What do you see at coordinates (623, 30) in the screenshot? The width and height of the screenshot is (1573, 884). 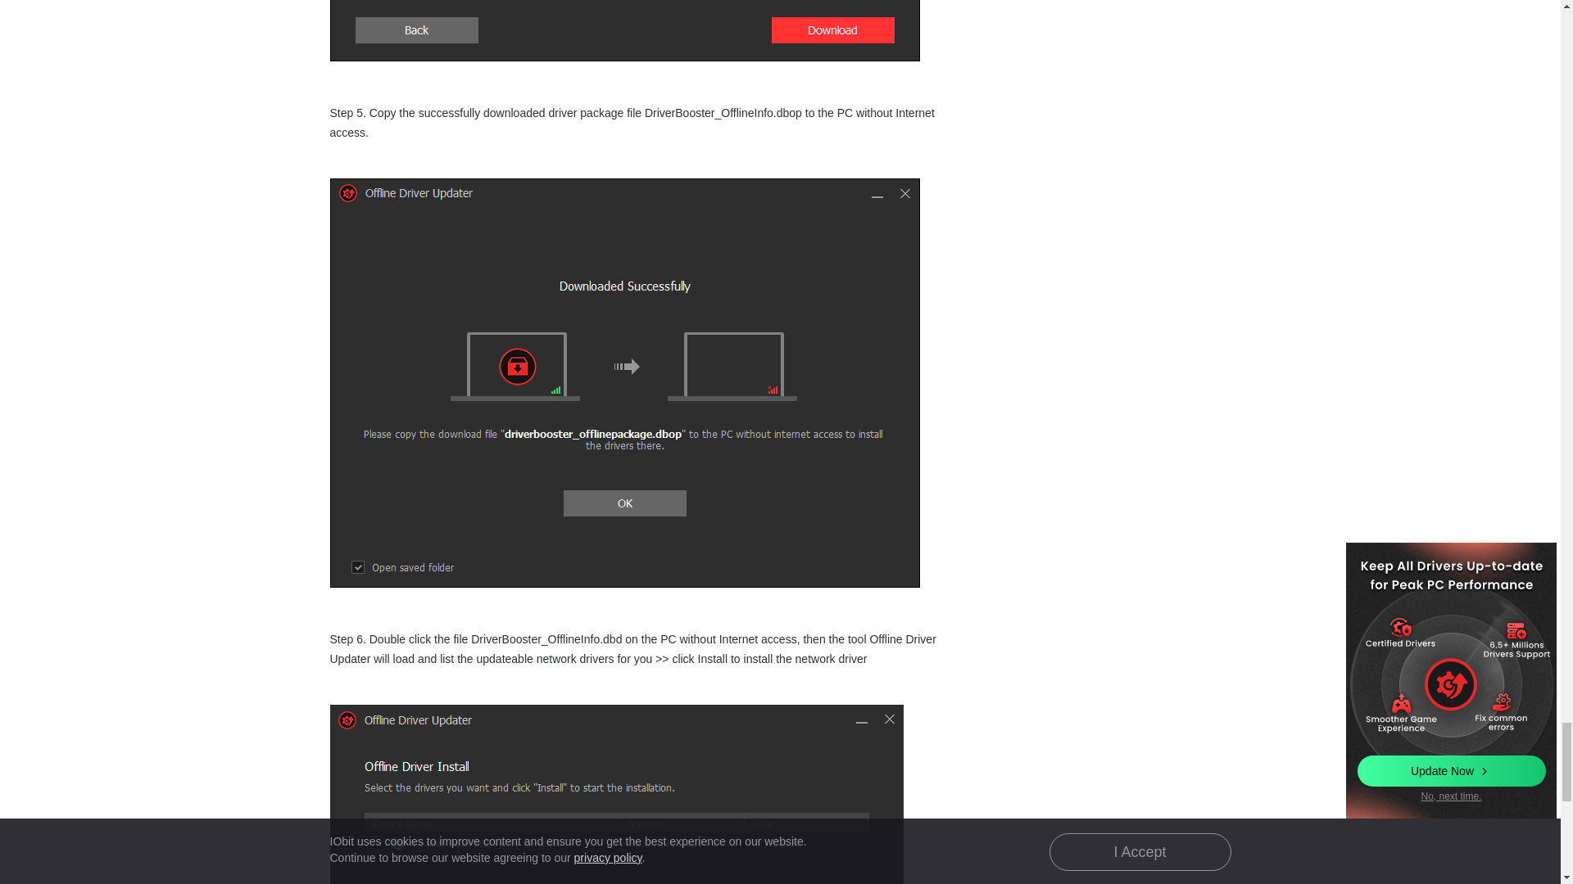 I see `1599728097843553.png` at bounding box center [623, 30].